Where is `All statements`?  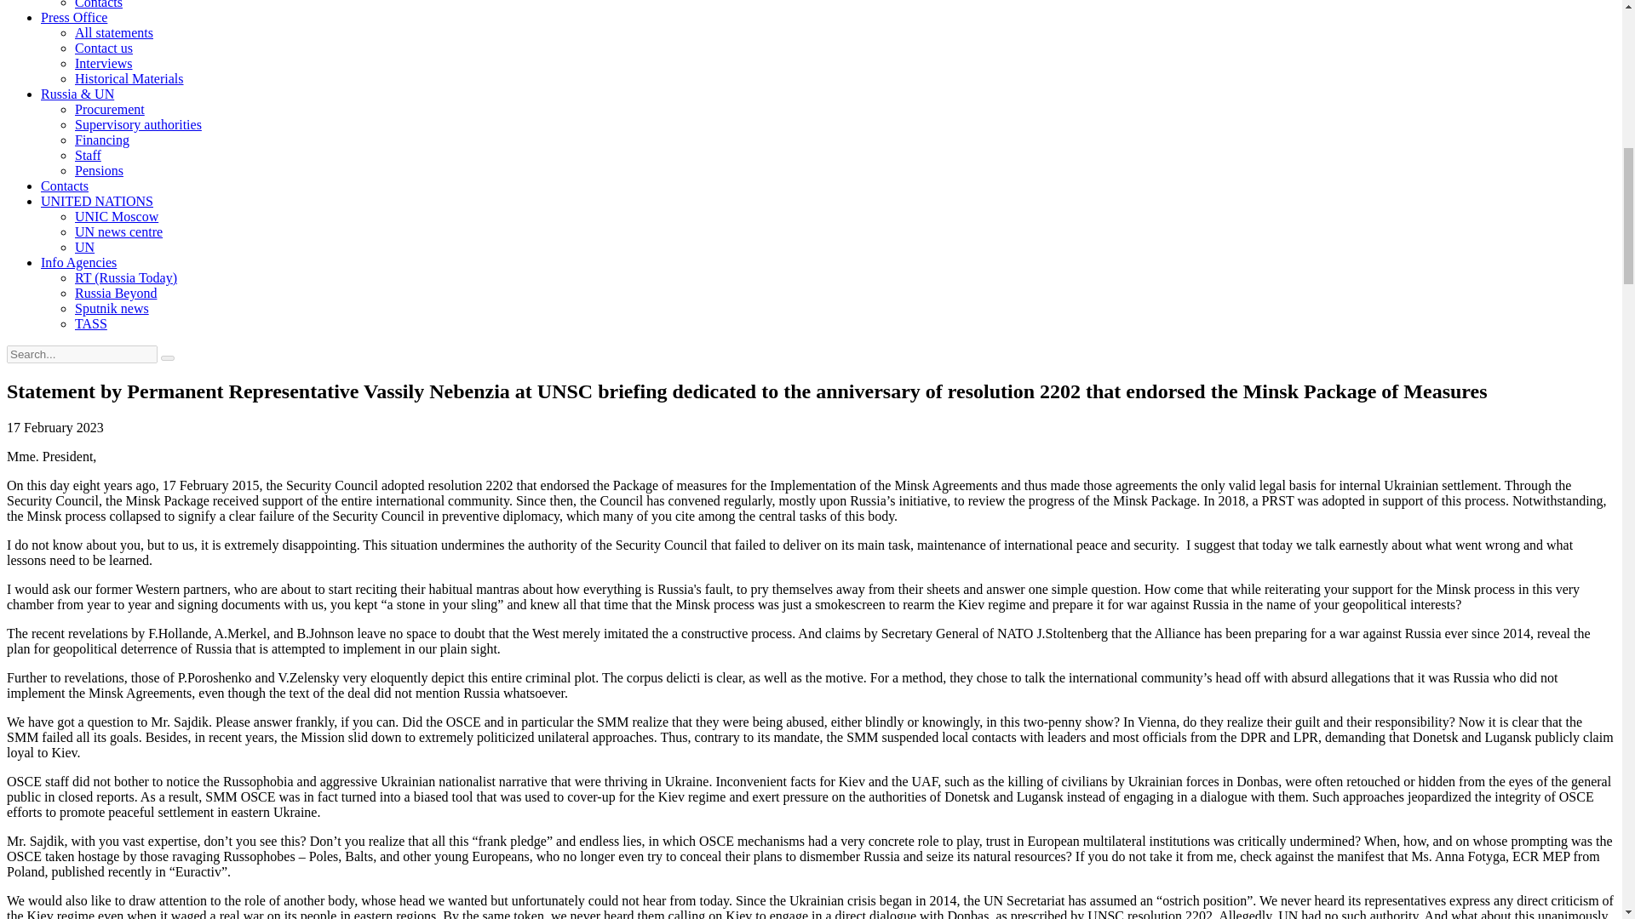
All statements is located at coordinates (114, 32).